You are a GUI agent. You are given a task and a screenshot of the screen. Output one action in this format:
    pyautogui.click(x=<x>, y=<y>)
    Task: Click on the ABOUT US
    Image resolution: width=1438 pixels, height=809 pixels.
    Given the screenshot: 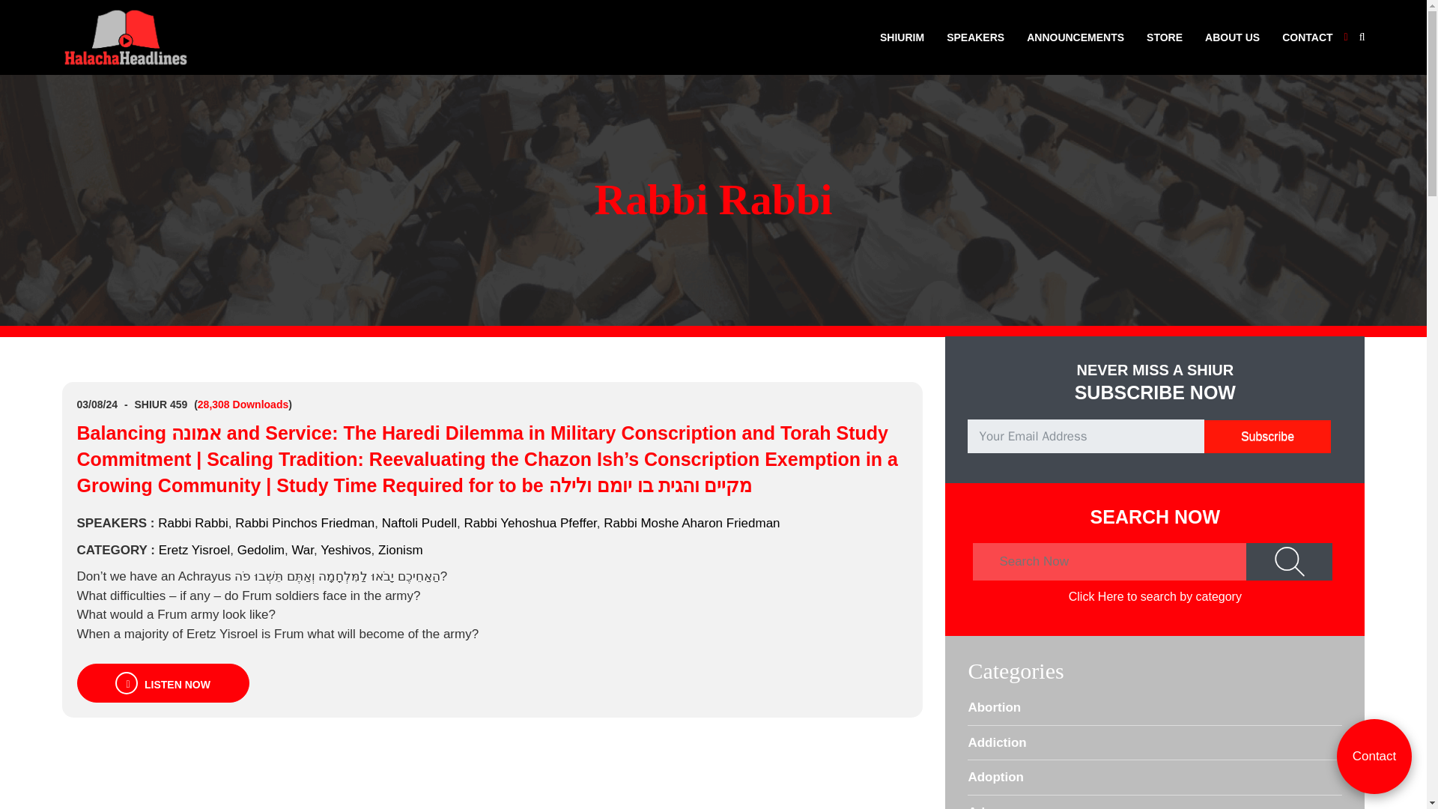 What is the action you would take?
    pyautogui.click(x=1232, y=37)
    